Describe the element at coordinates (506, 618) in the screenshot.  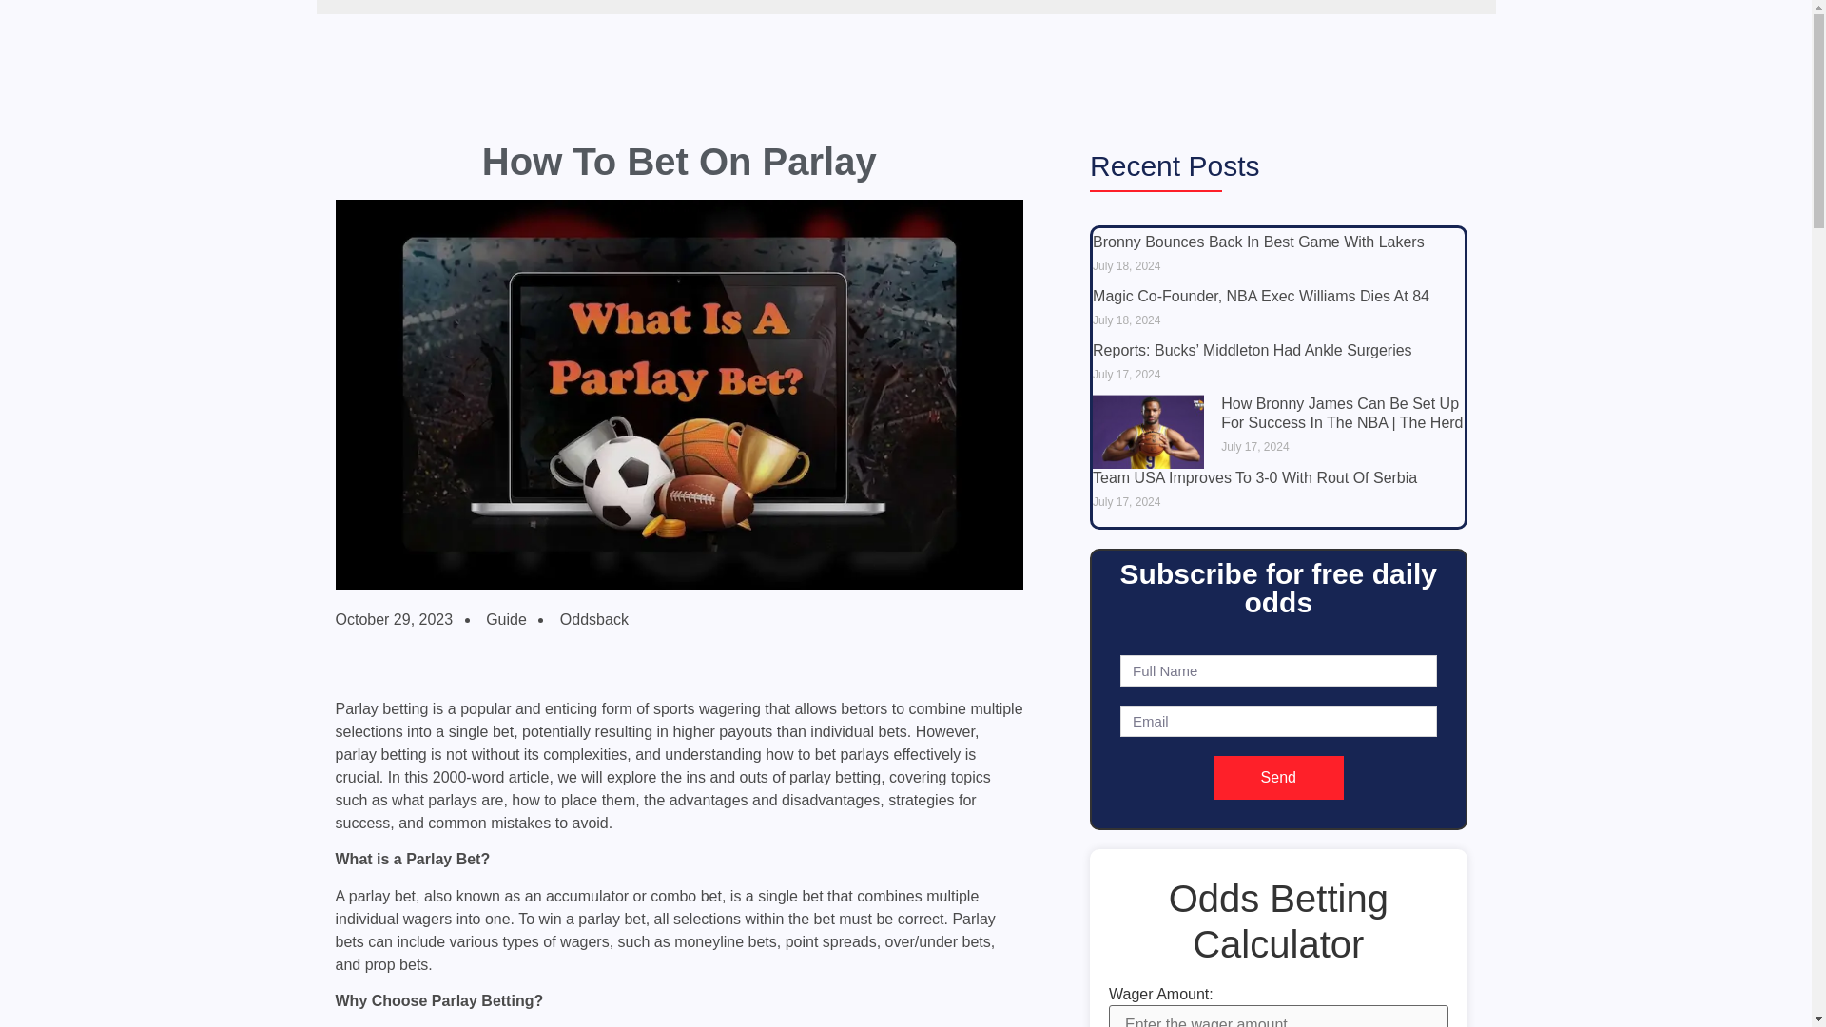
I see `Guide` at that location.